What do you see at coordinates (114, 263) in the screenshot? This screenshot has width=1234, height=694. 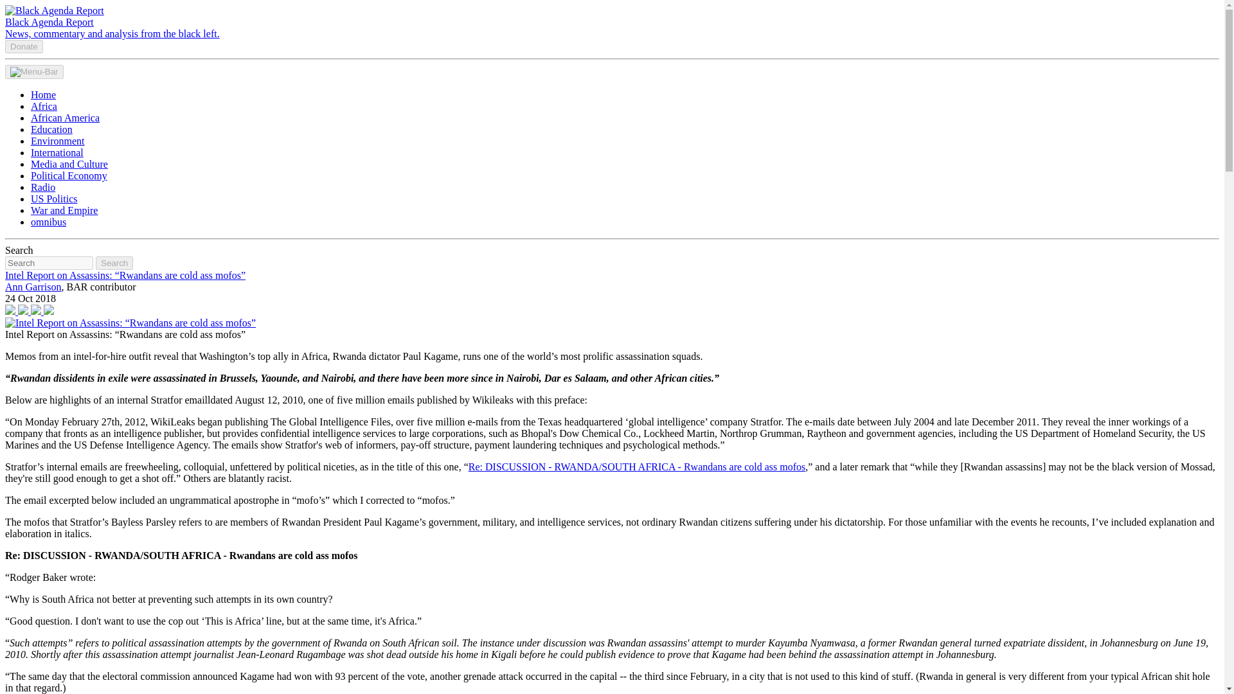 I see `Search` at bounding box center [114, 263].